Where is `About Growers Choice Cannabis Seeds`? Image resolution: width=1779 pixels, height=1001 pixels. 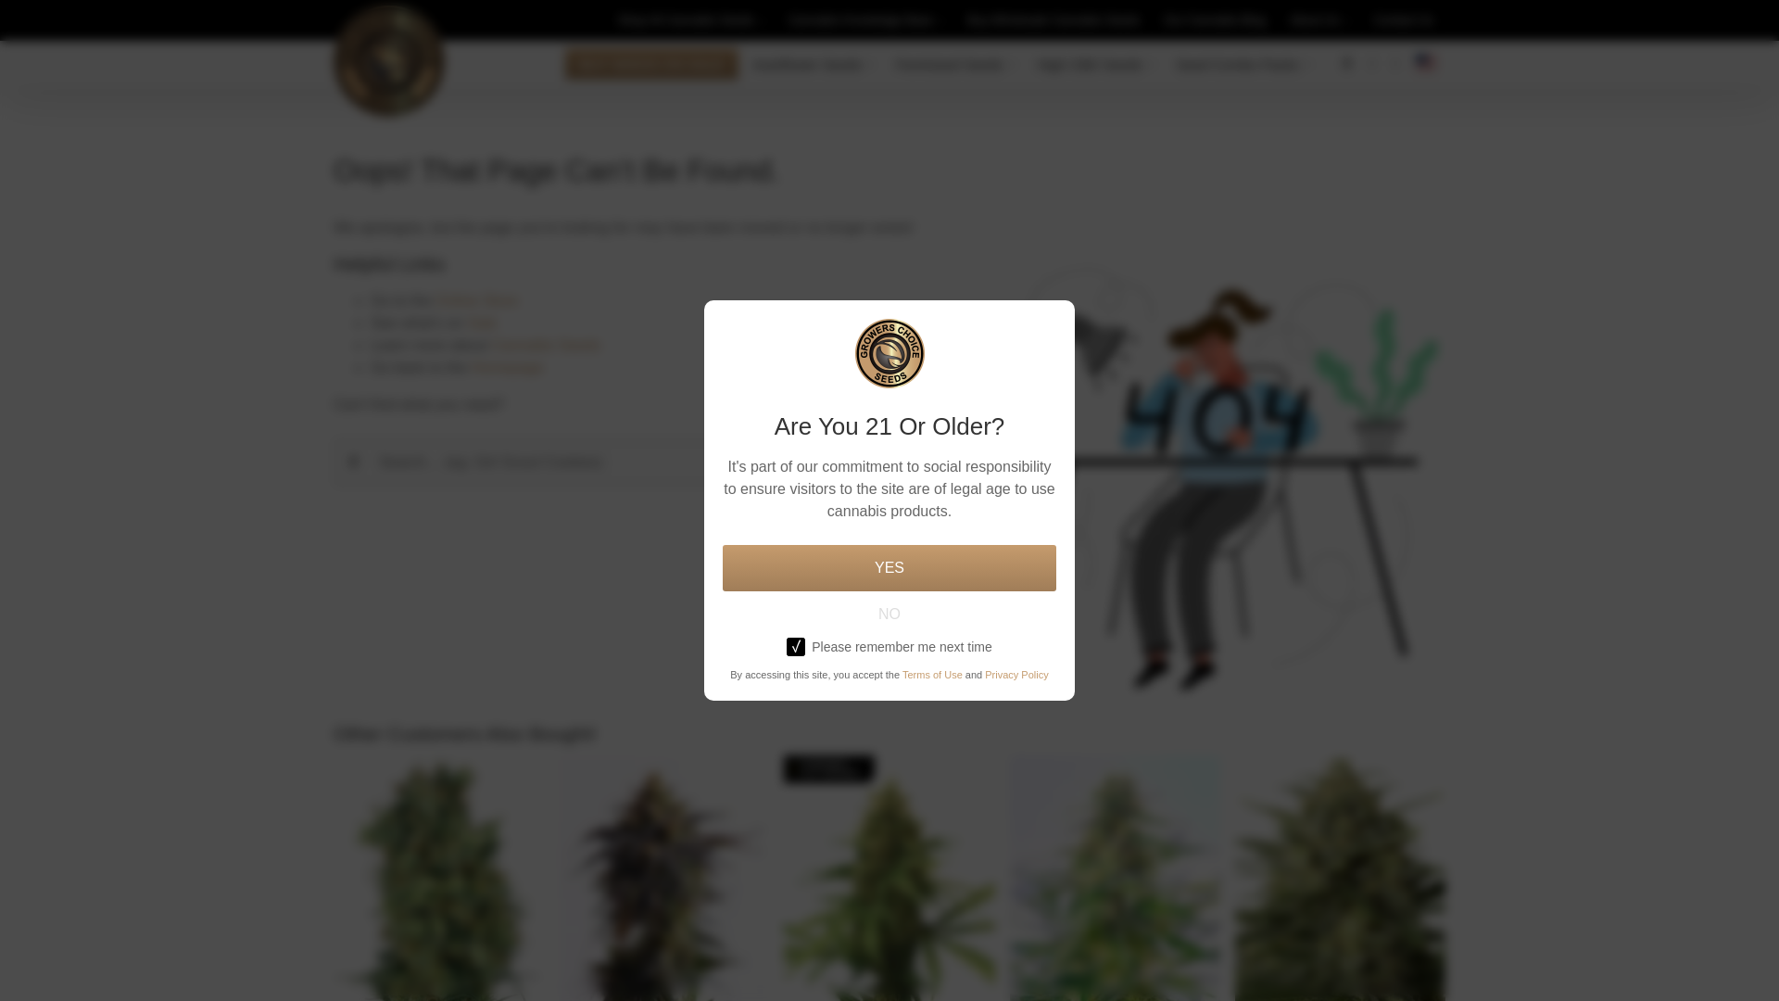
About Growers Choice Cannabis Seeds is located at coordinates (1316, 20).